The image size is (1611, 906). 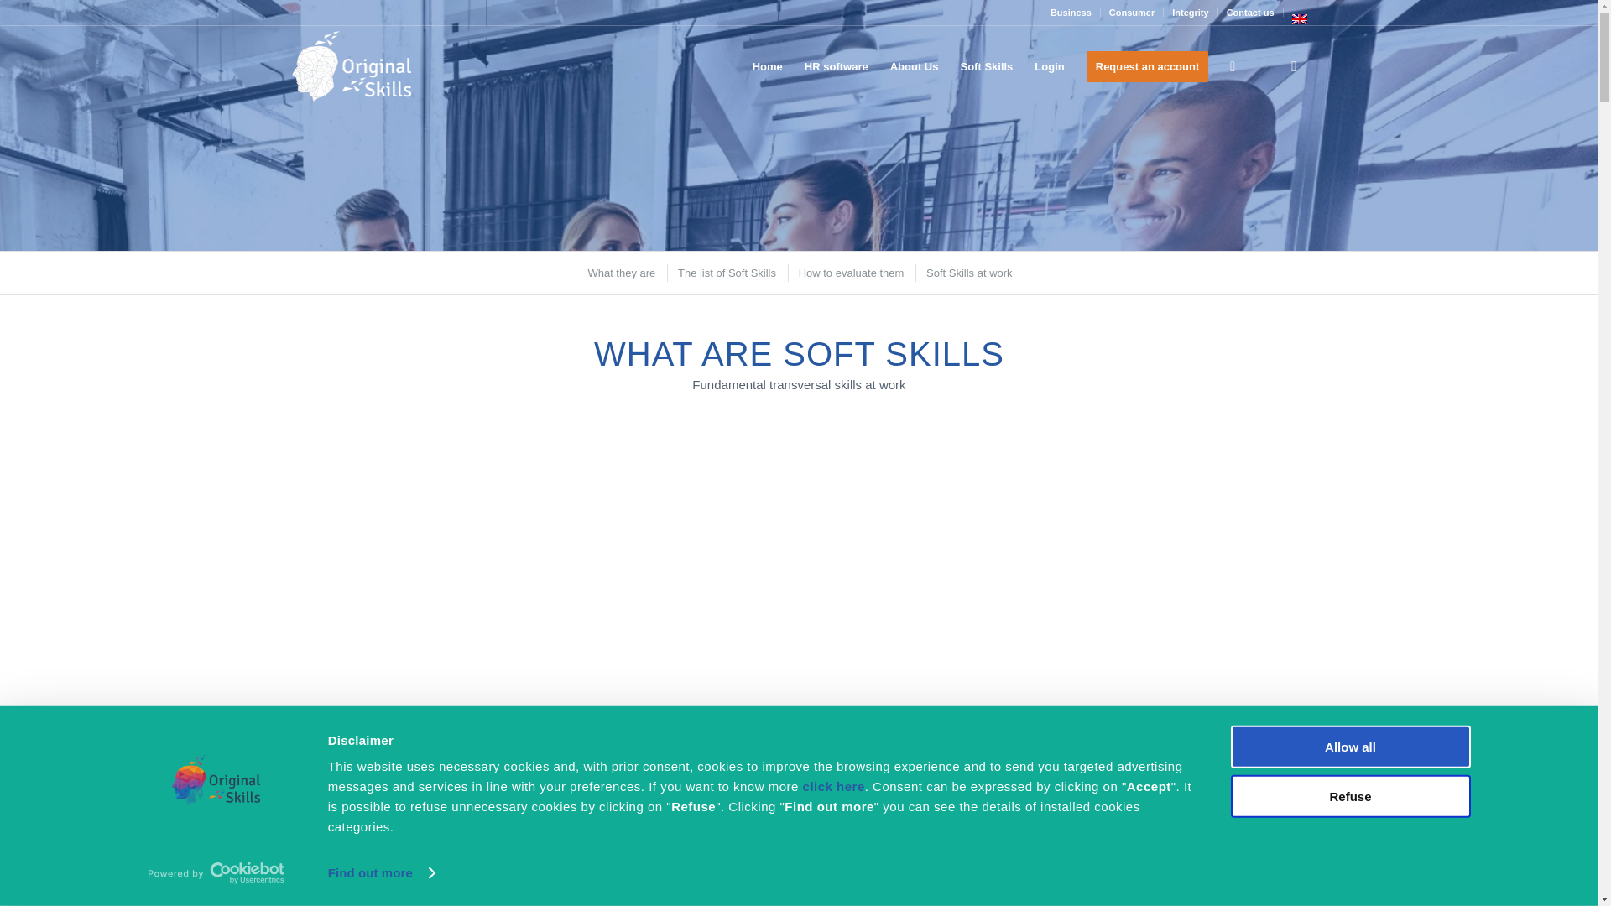 What do you see at coordinates (1071, 13) in the screenshot?
I see `Business` at bounding box center [1071, 13].